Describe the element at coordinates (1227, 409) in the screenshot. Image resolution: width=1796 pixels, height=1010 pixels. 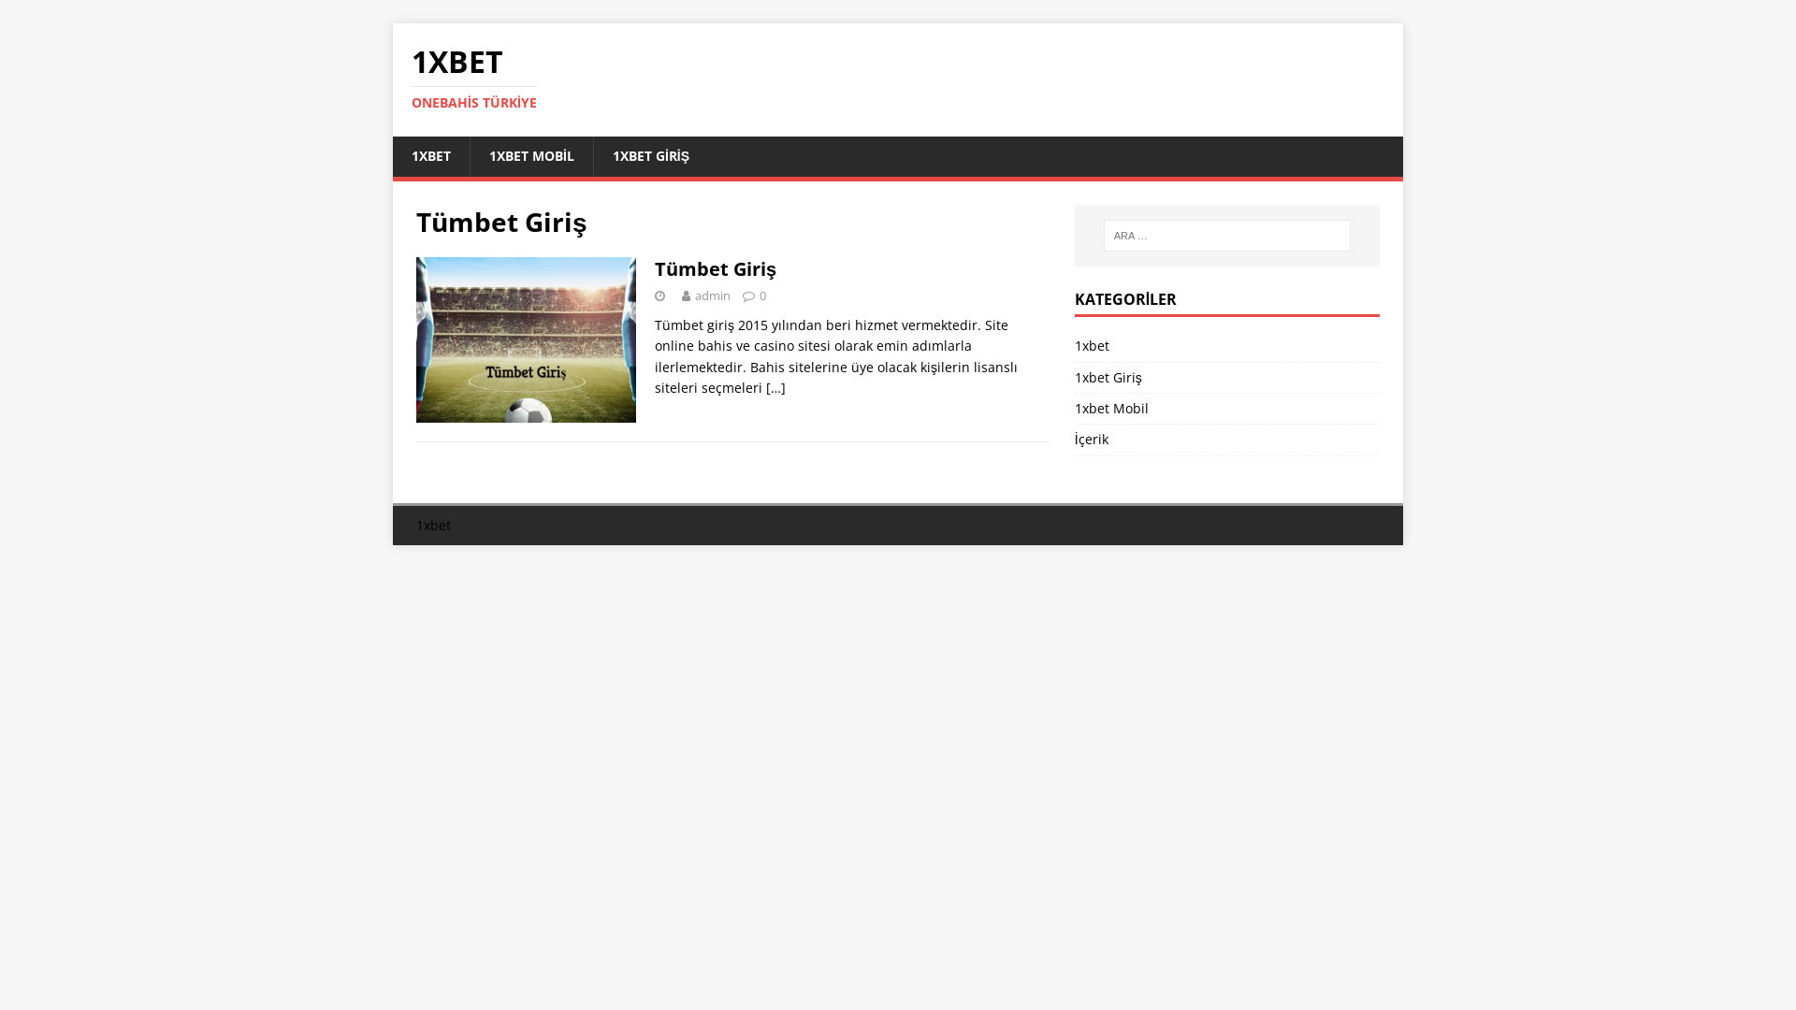
I see `1xbet Mobil` at that location.